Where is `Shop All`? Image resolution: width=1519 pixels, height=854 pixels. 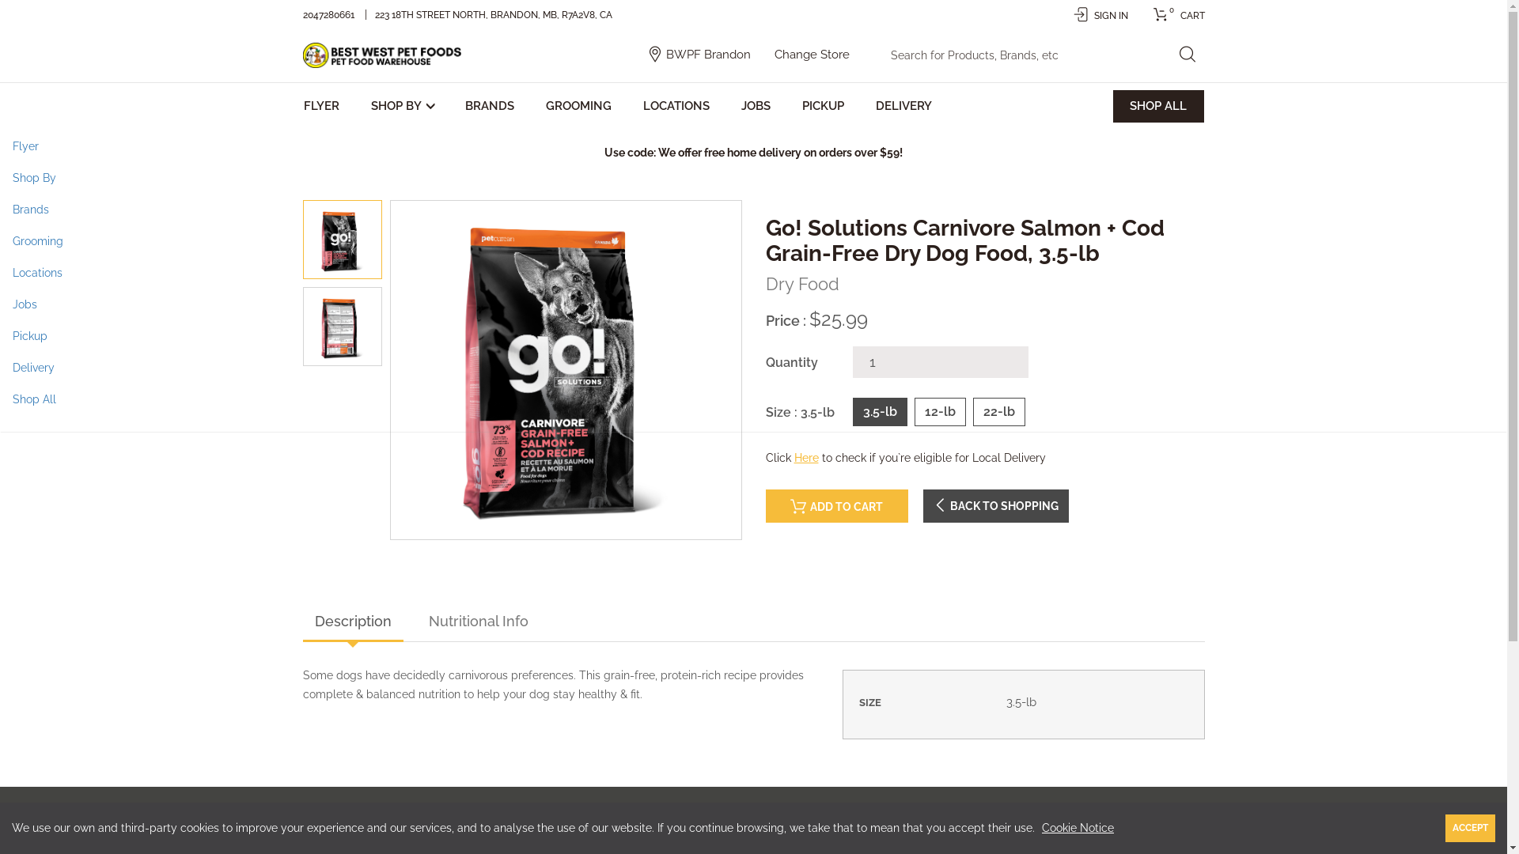 Shop All is located at coordinates (753, 399).